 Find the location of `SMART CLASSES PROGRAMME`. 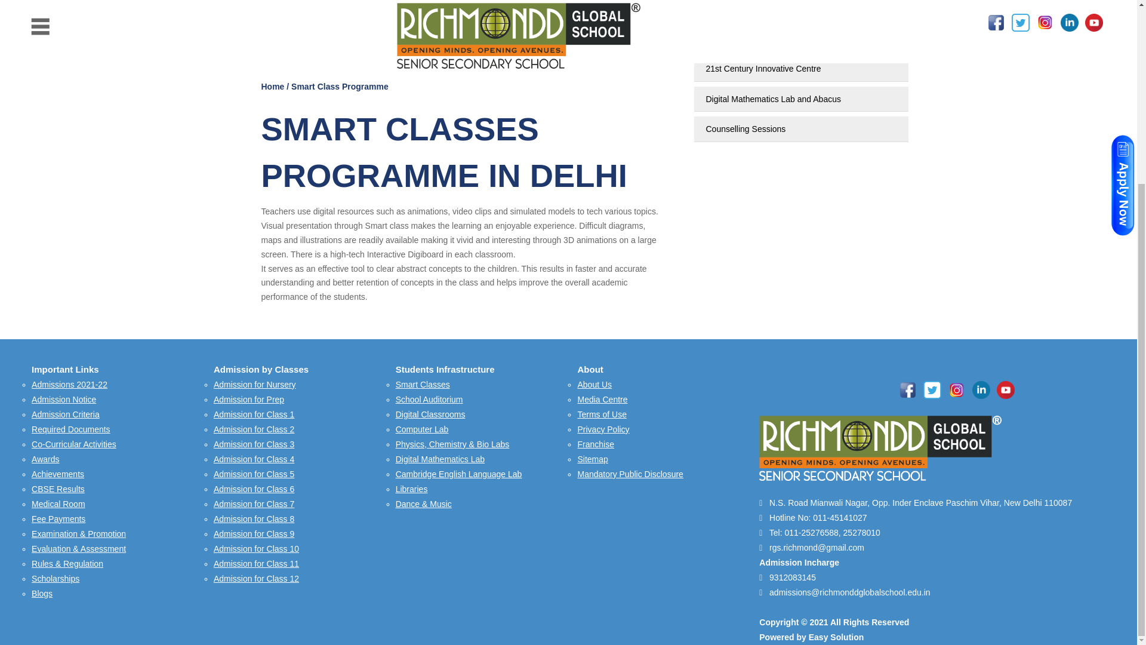

SMART CLASSES PROGRAMME is located at coordinates (464, 31).